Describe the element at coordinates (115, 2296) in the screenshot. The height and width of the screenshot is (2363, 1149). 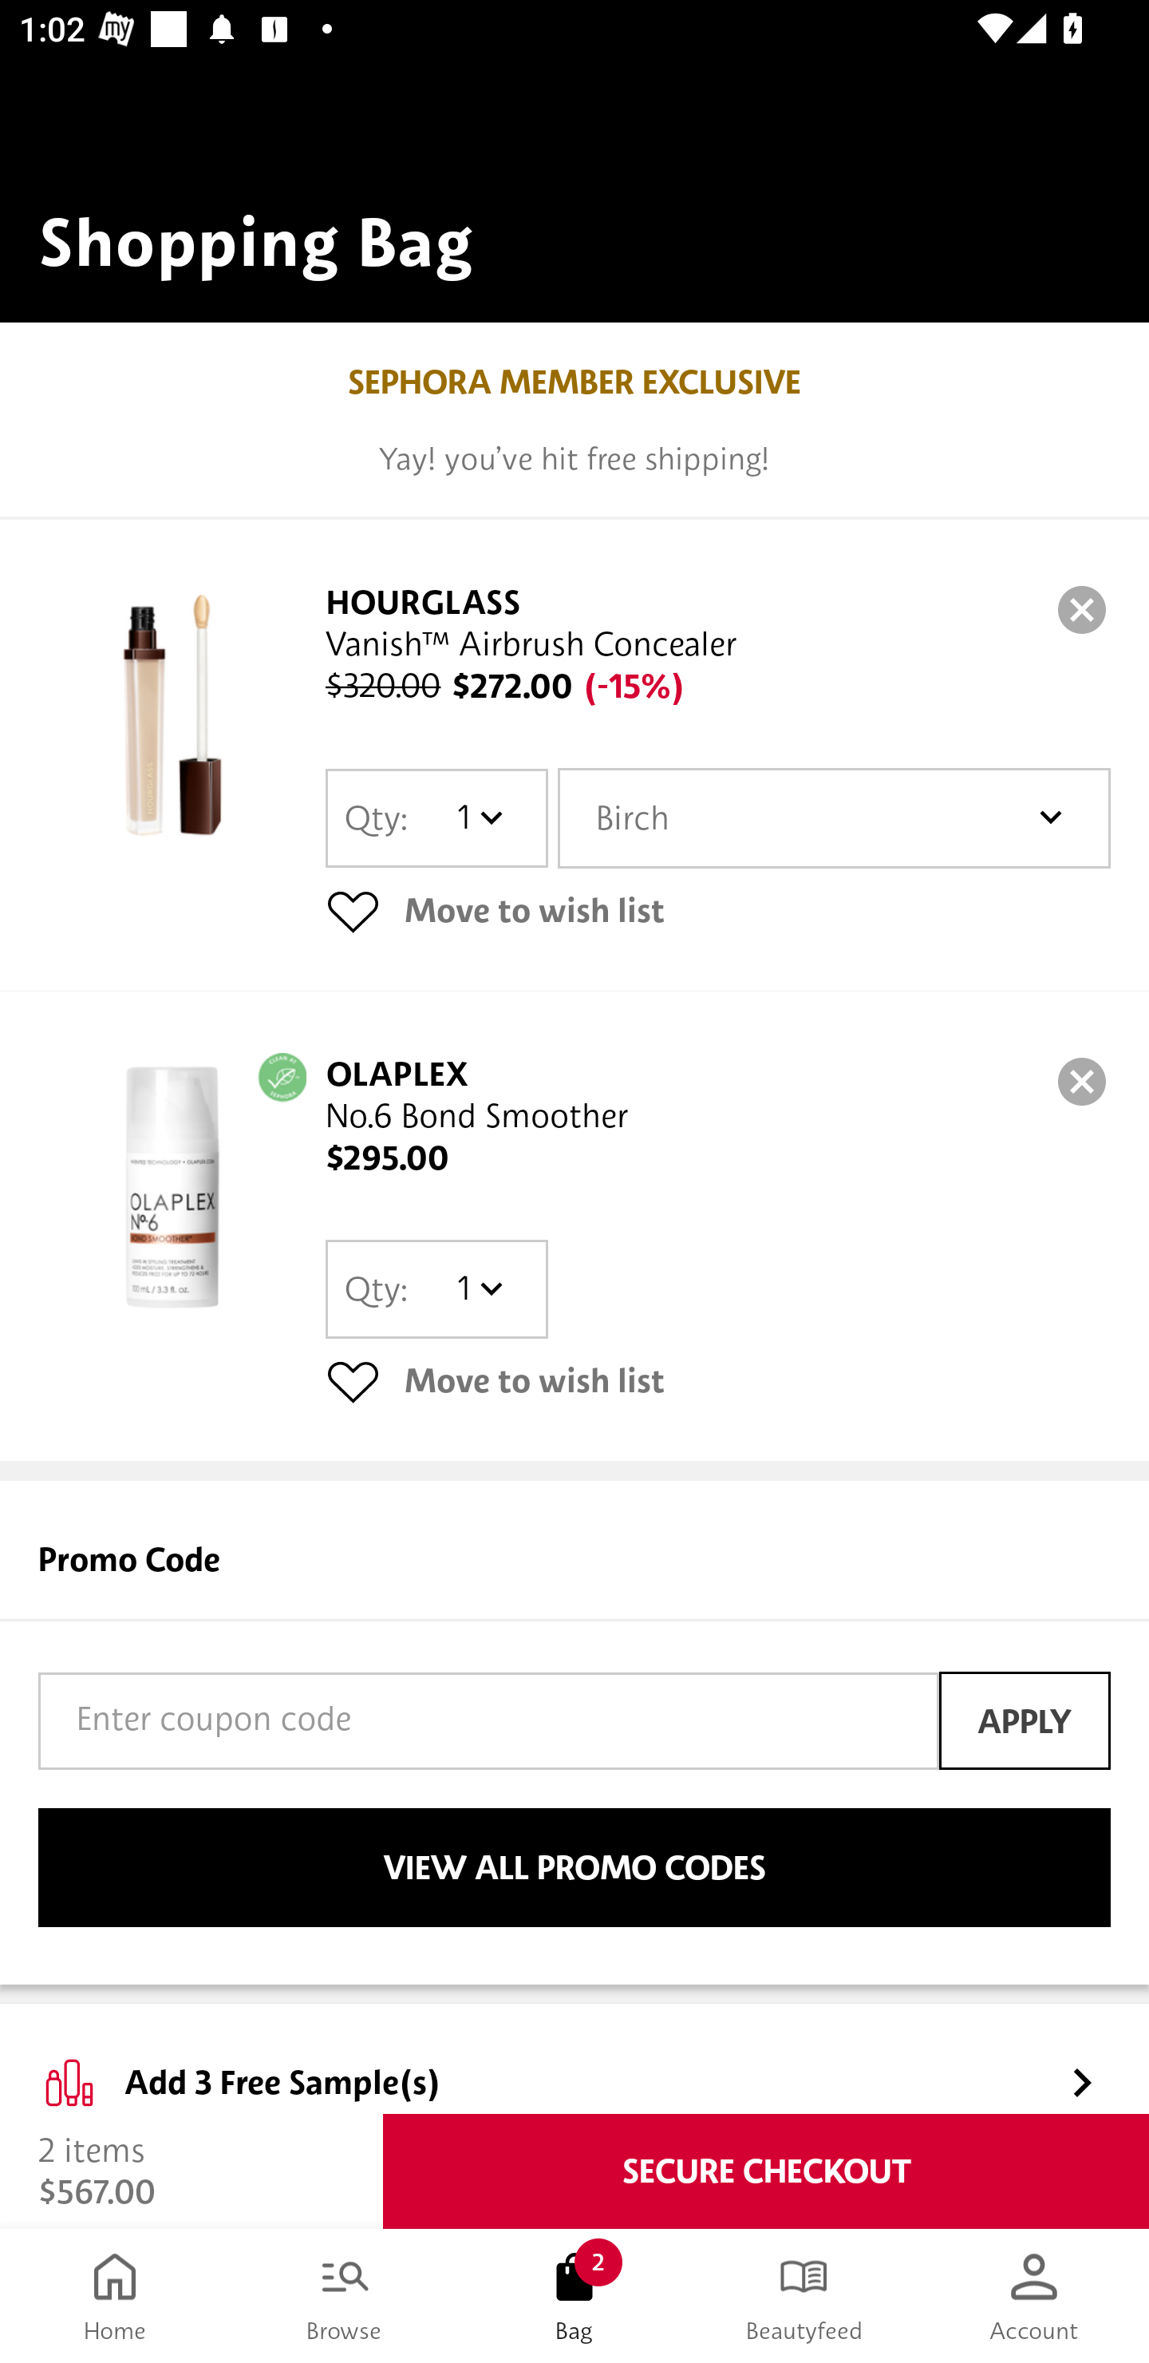
I see `Home` at that location.